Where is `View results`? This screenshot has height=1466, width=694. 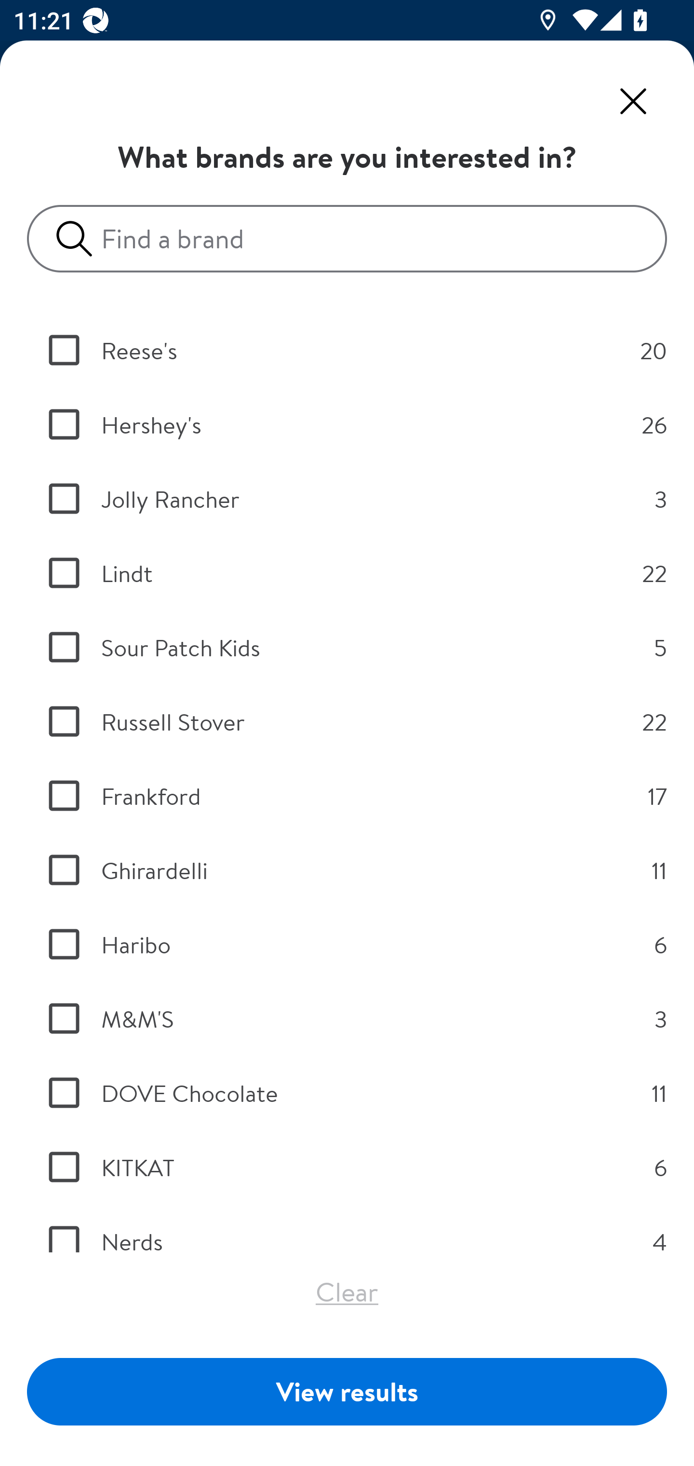 View results is located at coordinates (347, 1391).